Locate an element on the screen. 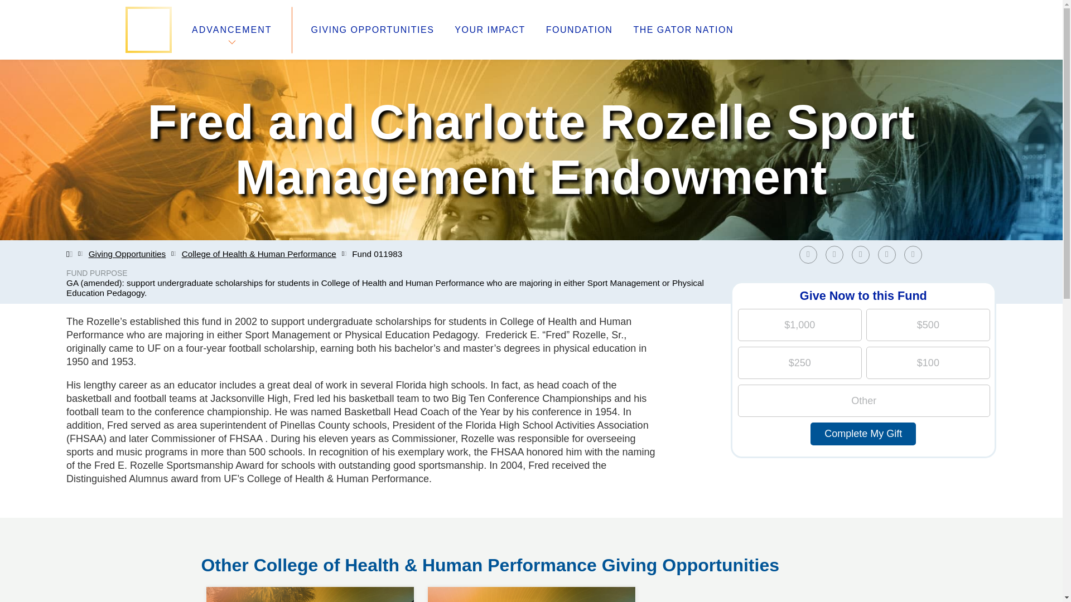 Image resolution: width=1071 pixels, height=602 pixels. Advancement Toolkit is located at coordinates (416, 505).